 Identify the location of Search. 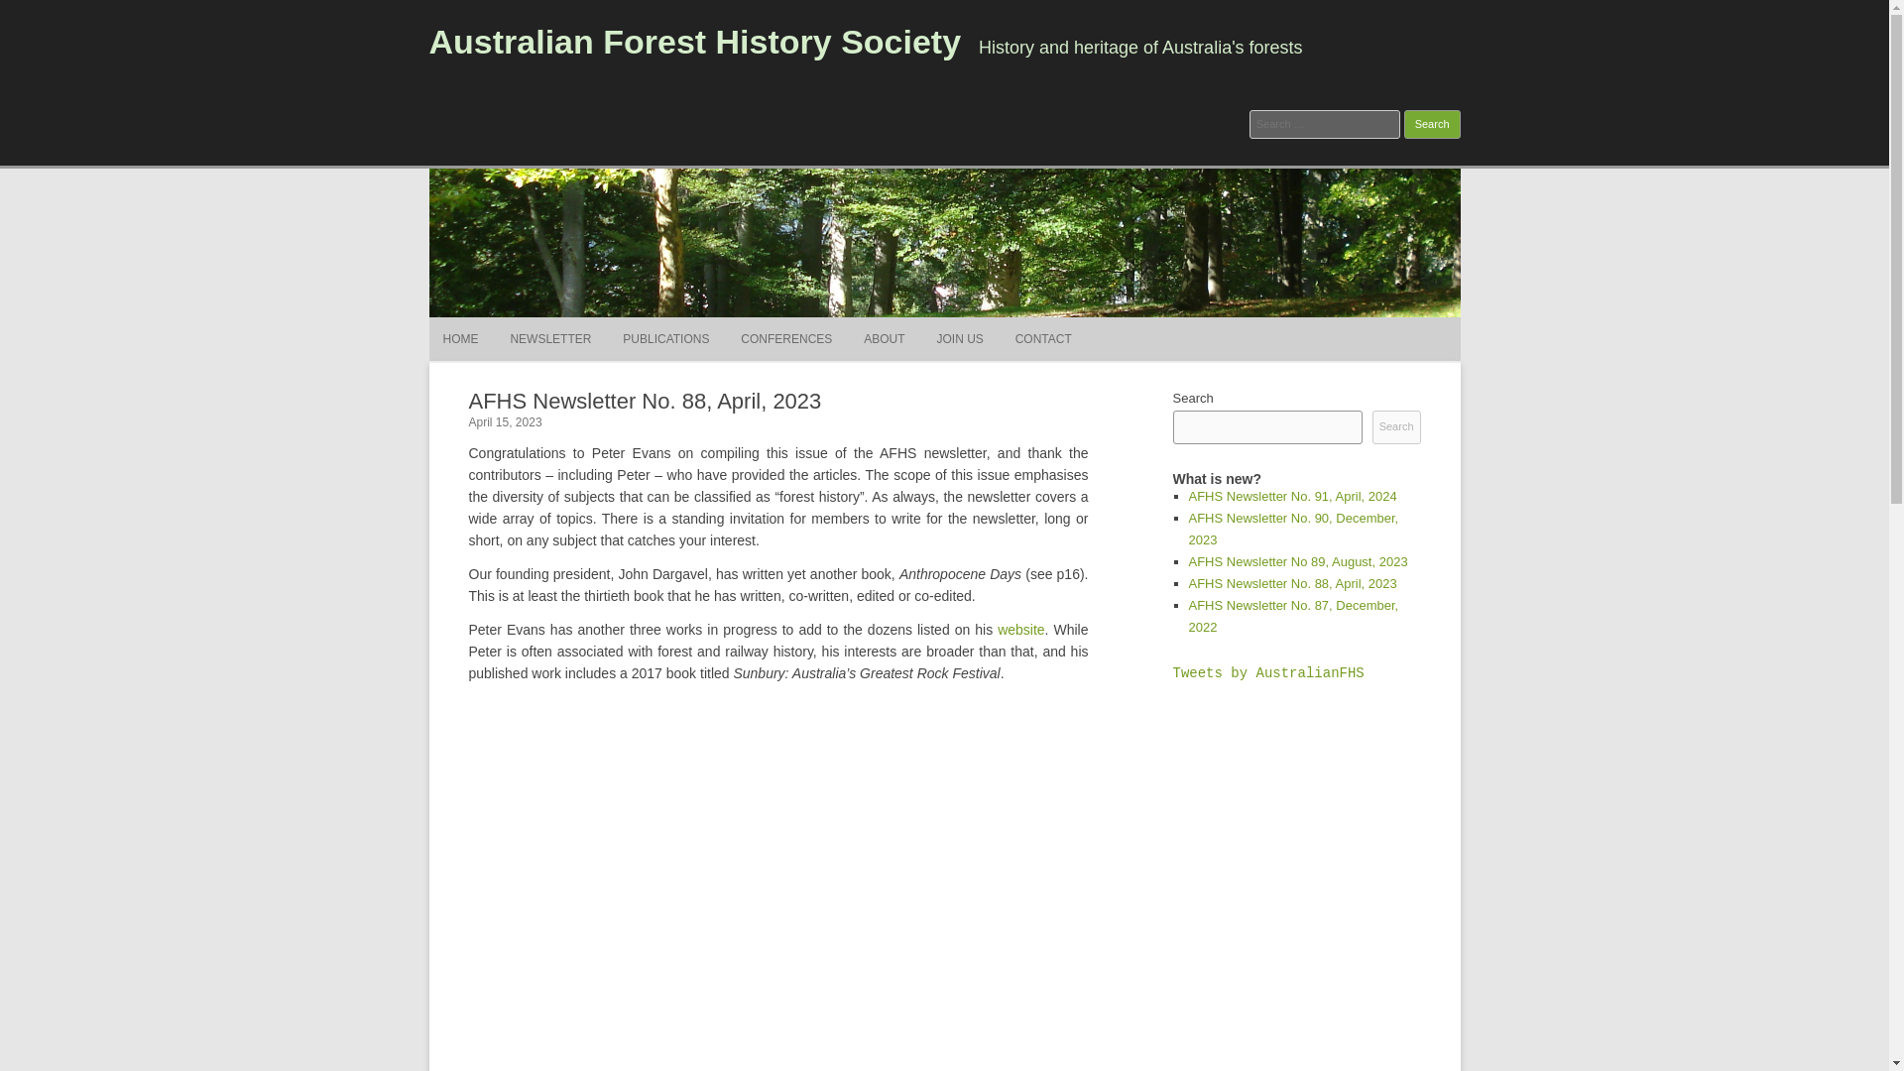
(1432, 125).